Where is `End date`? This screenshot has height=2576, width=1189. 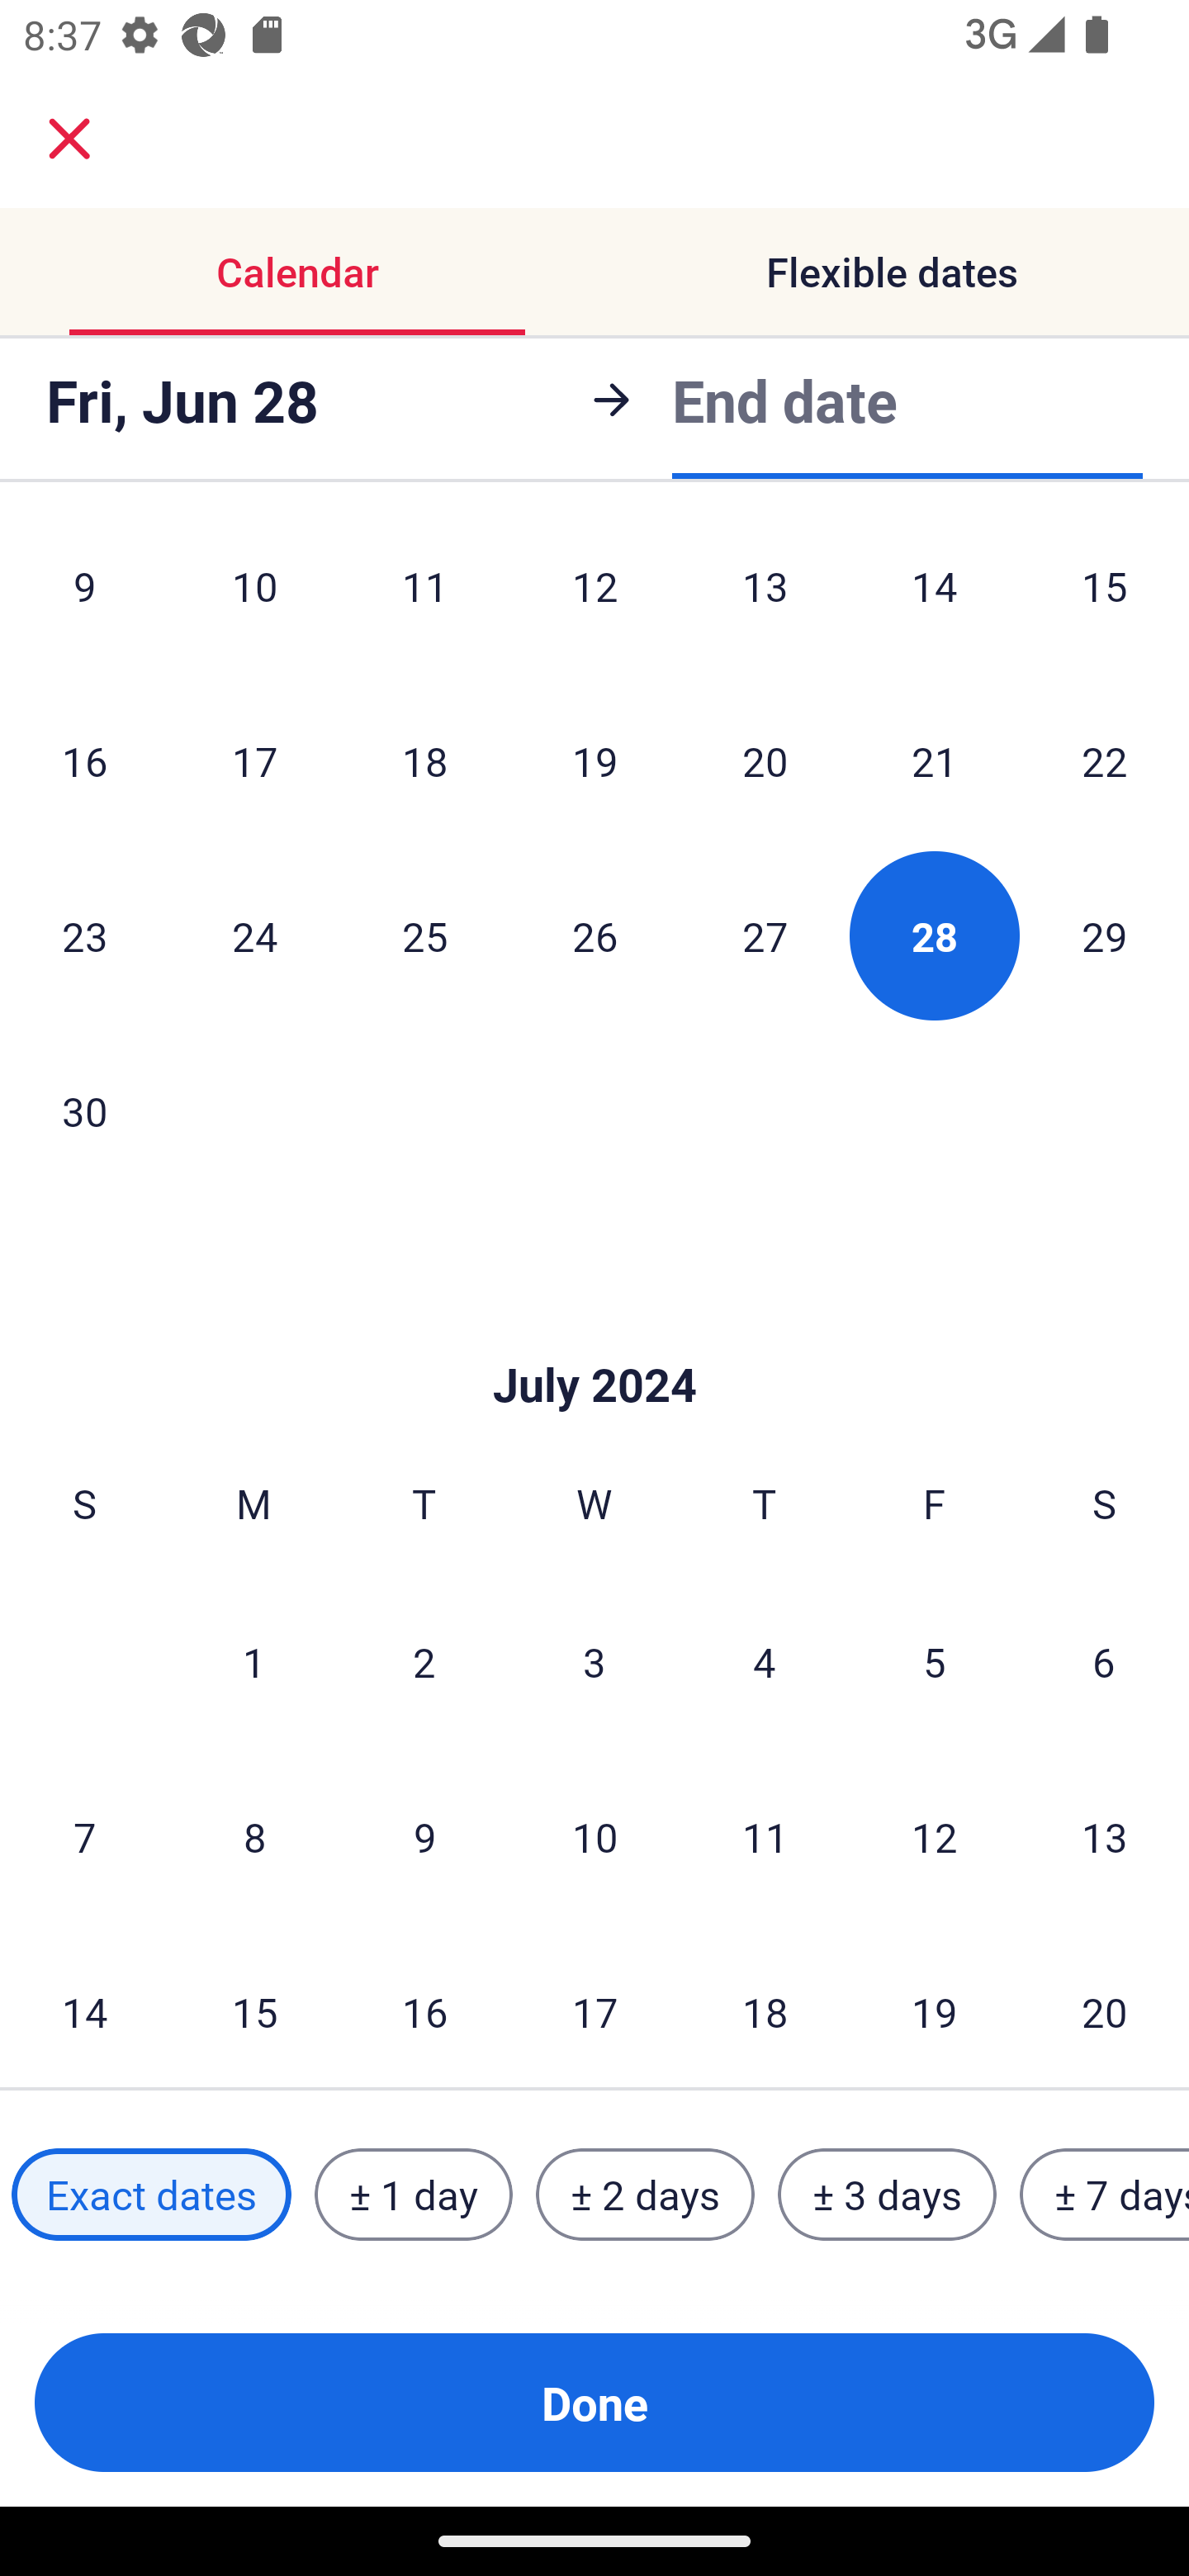
End date is located at coordinates (784, 400).